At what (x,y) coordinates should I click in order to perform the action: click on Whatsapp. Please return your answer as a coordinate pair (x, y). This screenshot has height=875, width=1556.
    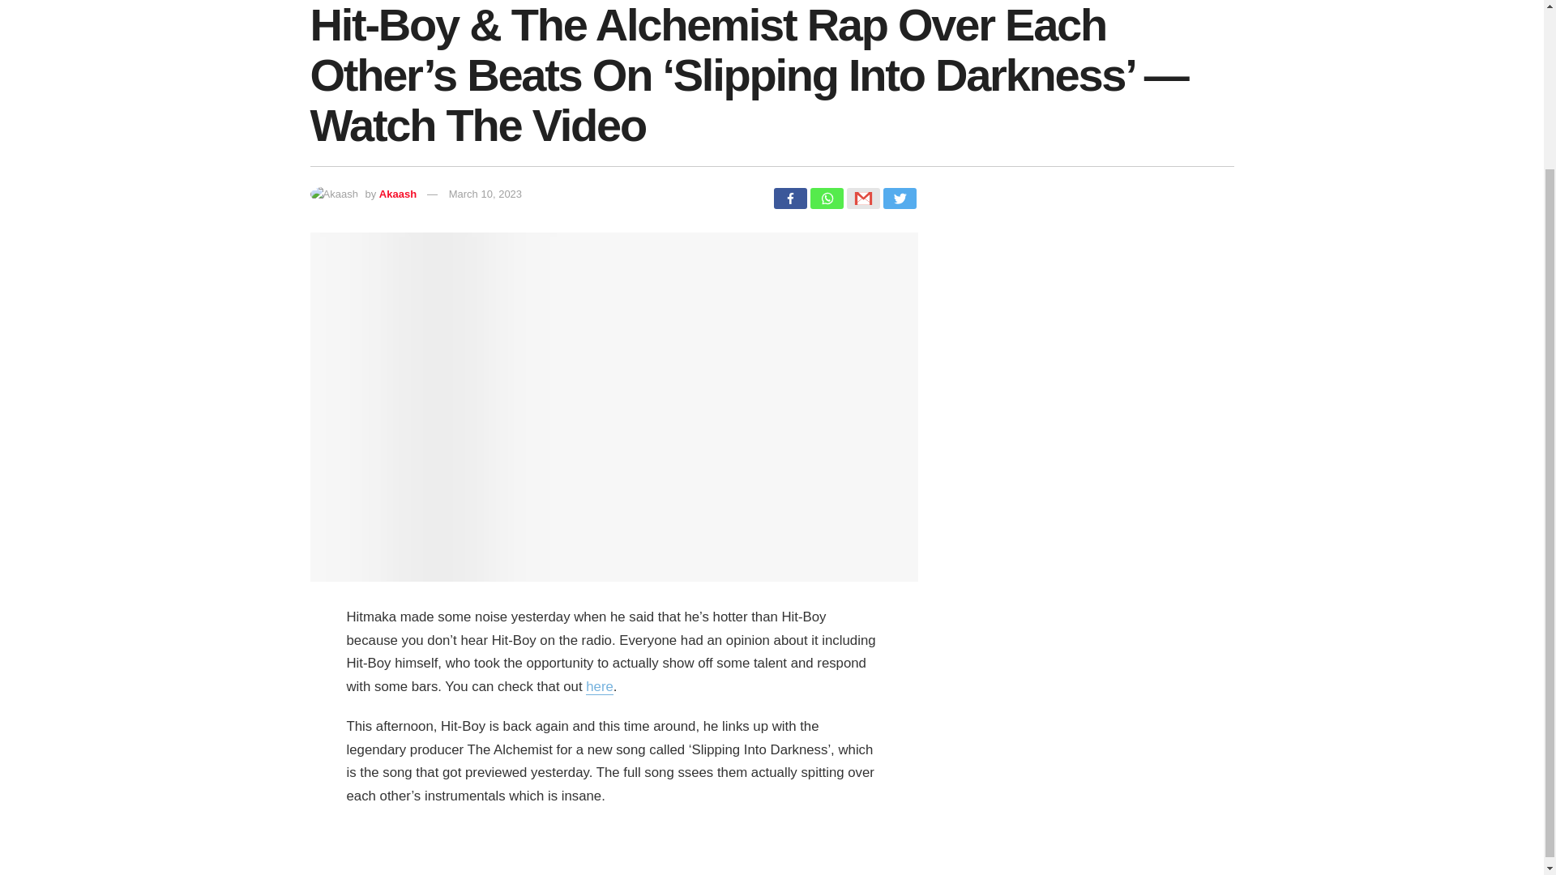
    Looking at the image, I should click on (827, 198).